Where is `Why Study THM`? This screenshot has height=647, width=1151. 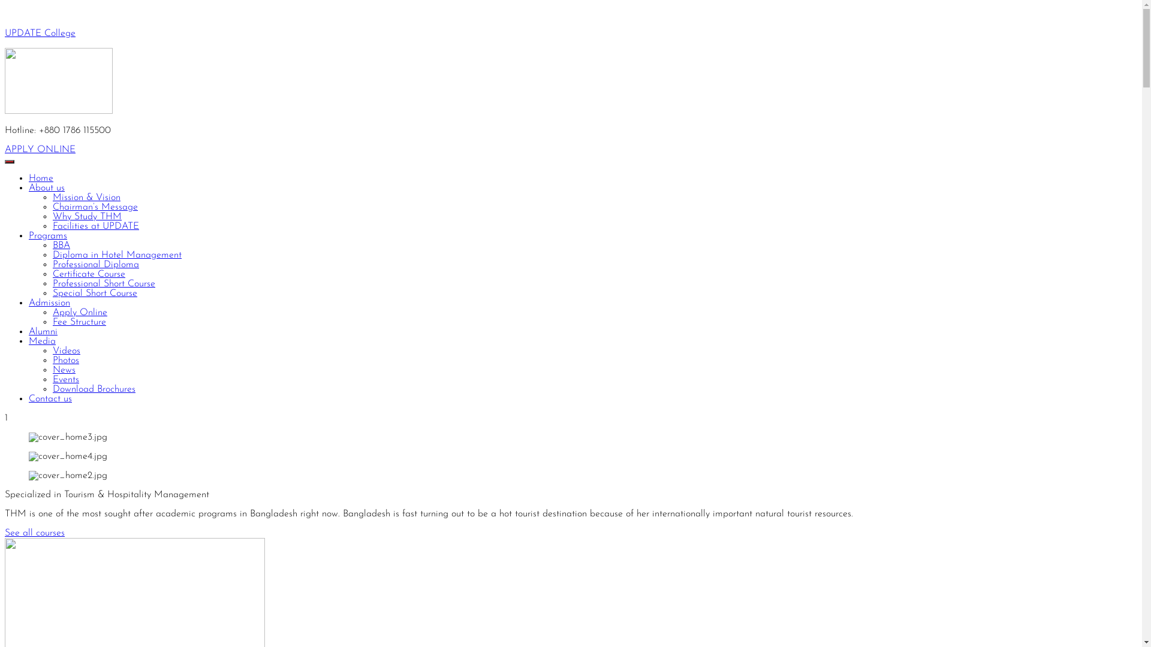 Why Study THM is located at coordinates (88, 217).